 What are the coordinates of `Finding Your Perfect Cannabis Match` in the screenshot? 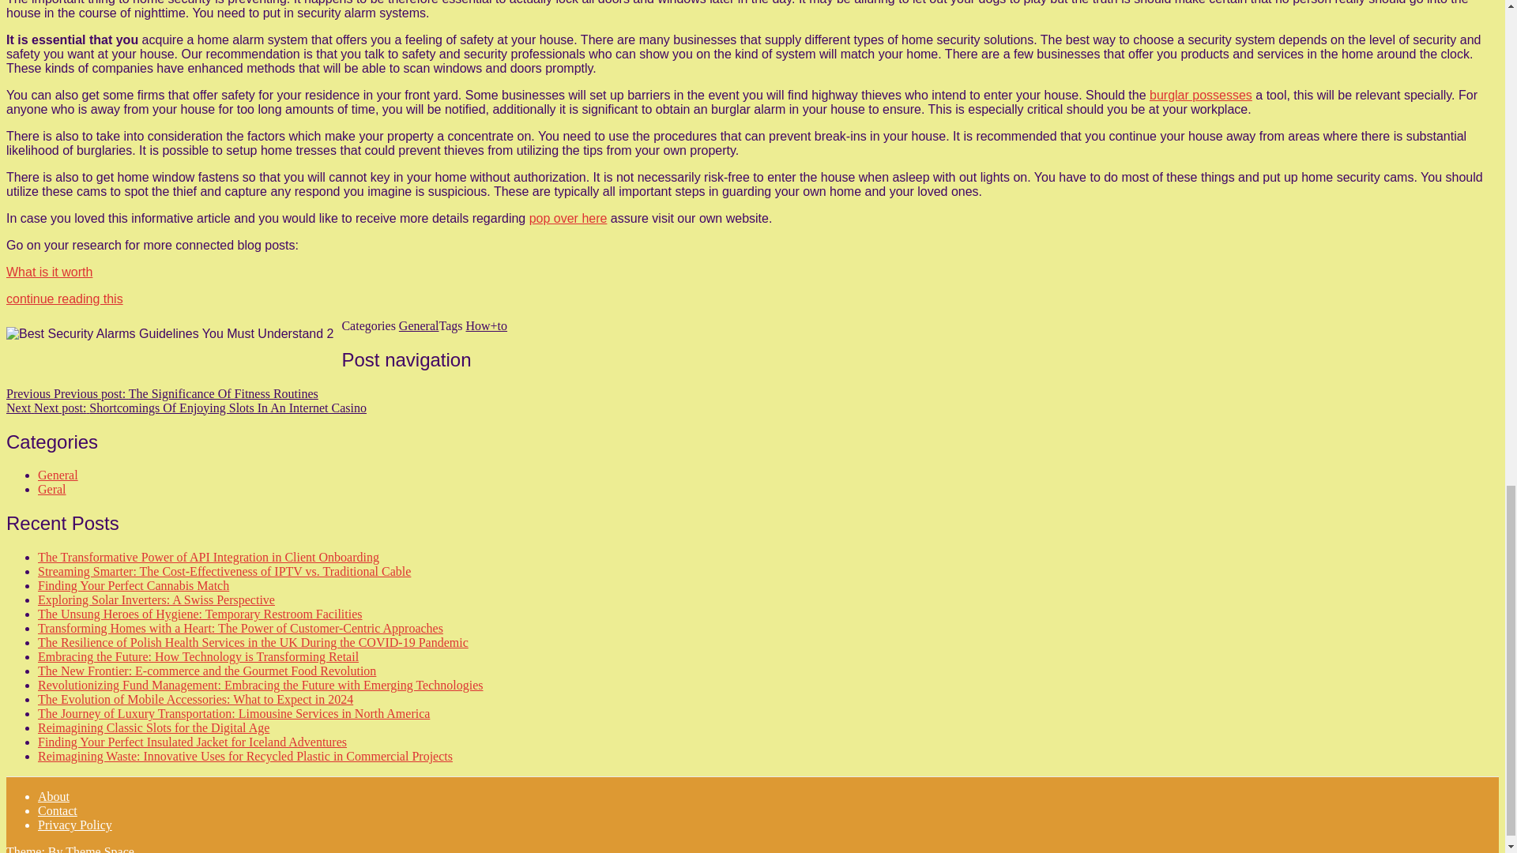 It's located at (133, 585).